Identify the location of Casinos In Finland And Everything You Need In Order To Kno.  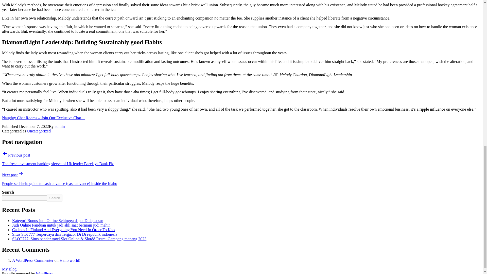
(63, 230).